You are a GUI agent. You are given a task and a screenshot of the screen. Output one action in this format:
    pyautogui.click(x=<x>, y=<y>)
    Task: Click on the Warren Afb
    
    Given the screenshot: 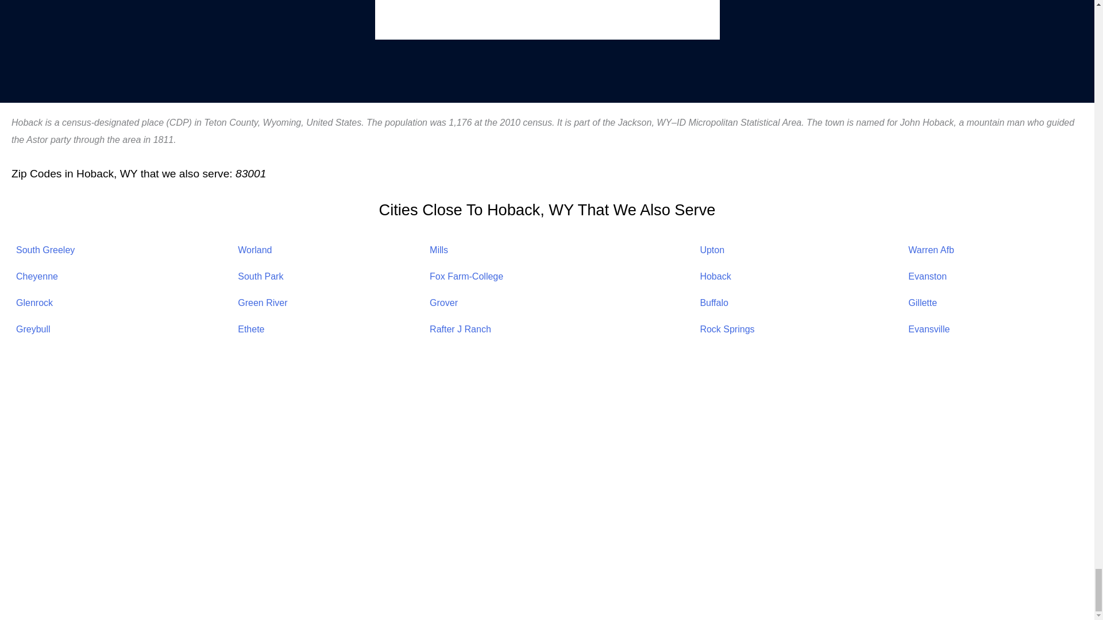 What is the action you would take?
    pyautogui.click(x=931, y=249)
    